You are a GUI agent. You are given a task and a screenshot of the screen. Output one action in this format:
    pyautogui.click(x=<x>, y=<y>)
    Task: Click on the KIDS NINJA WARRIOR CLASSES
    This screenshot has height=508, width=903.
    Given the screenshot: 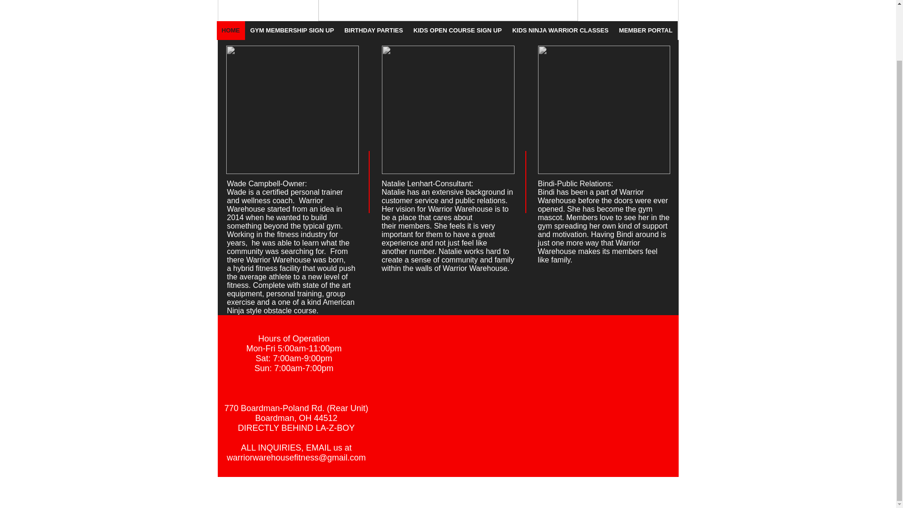 What is the action you would take?
    pyautogui.click(x=560, y=31)
    